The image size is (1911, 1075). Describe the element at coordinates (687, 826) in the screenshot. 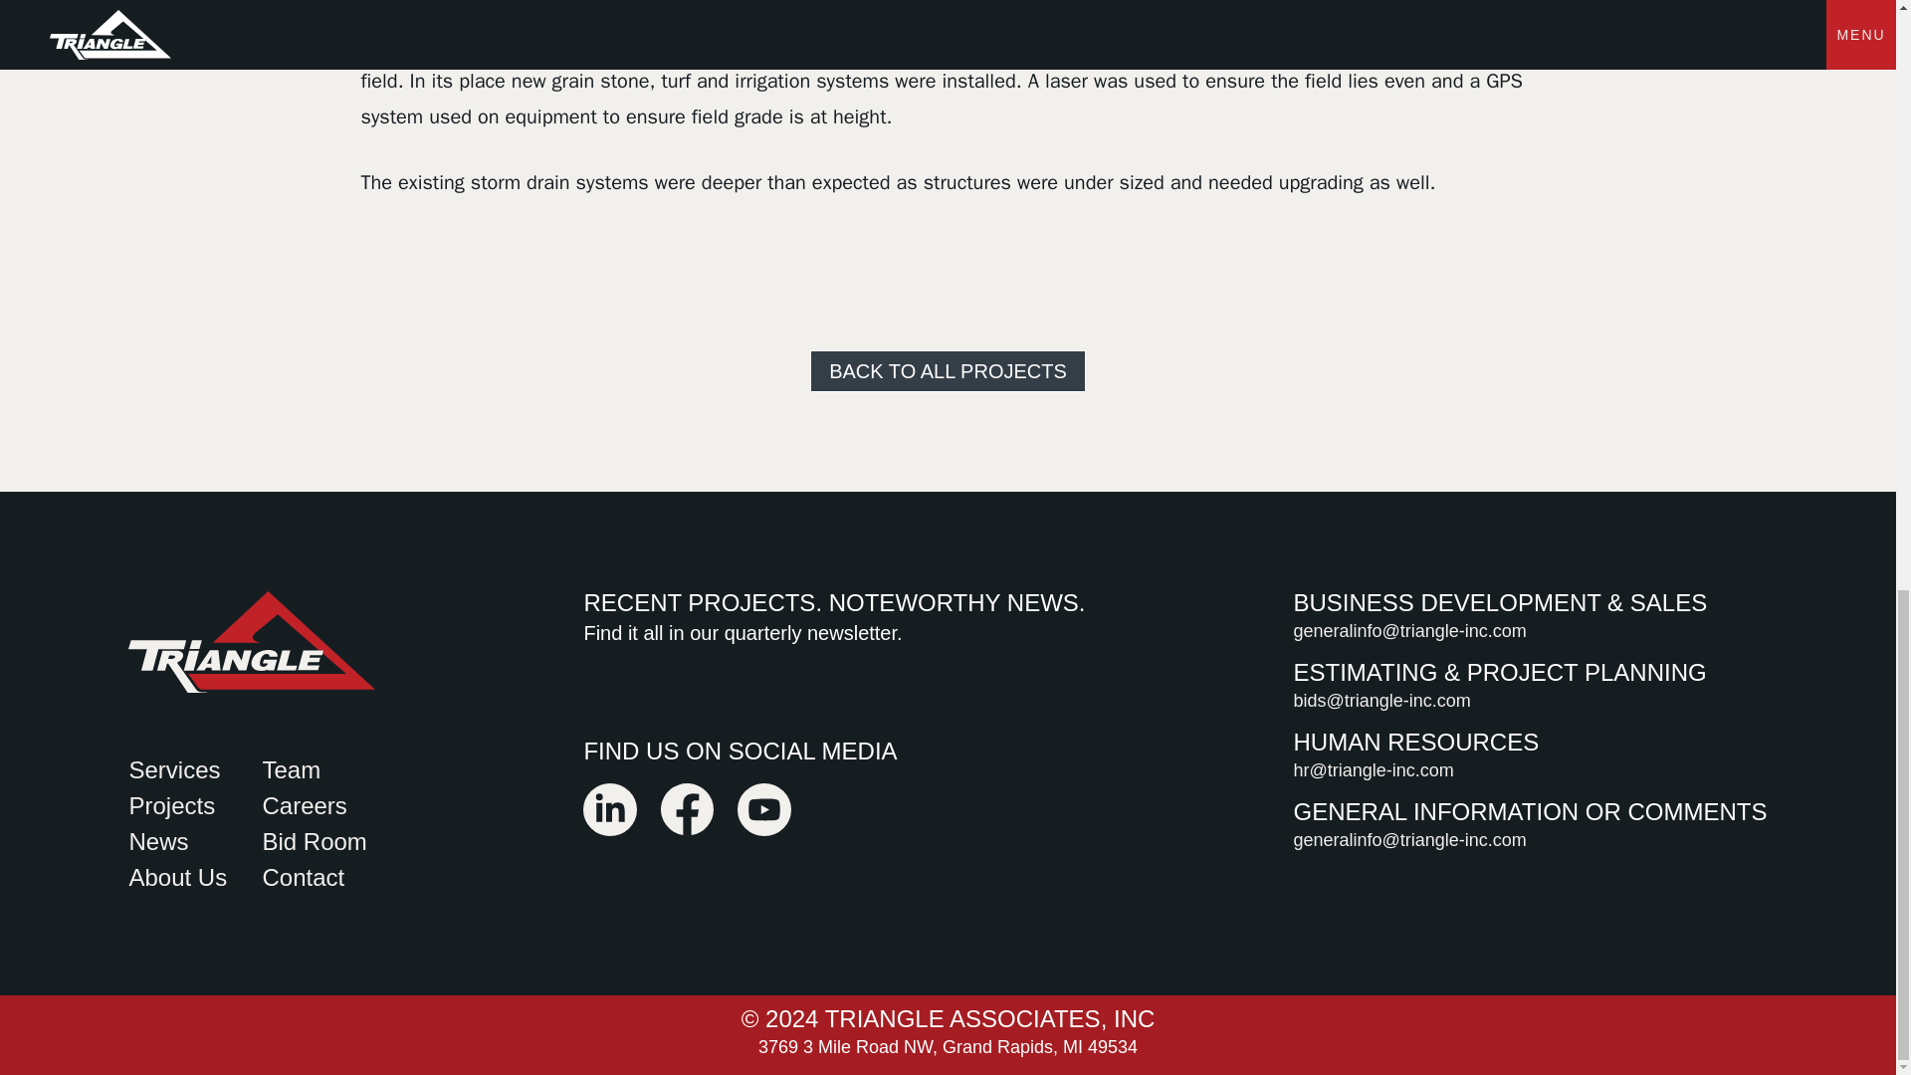

I see `Facebook` at that location.